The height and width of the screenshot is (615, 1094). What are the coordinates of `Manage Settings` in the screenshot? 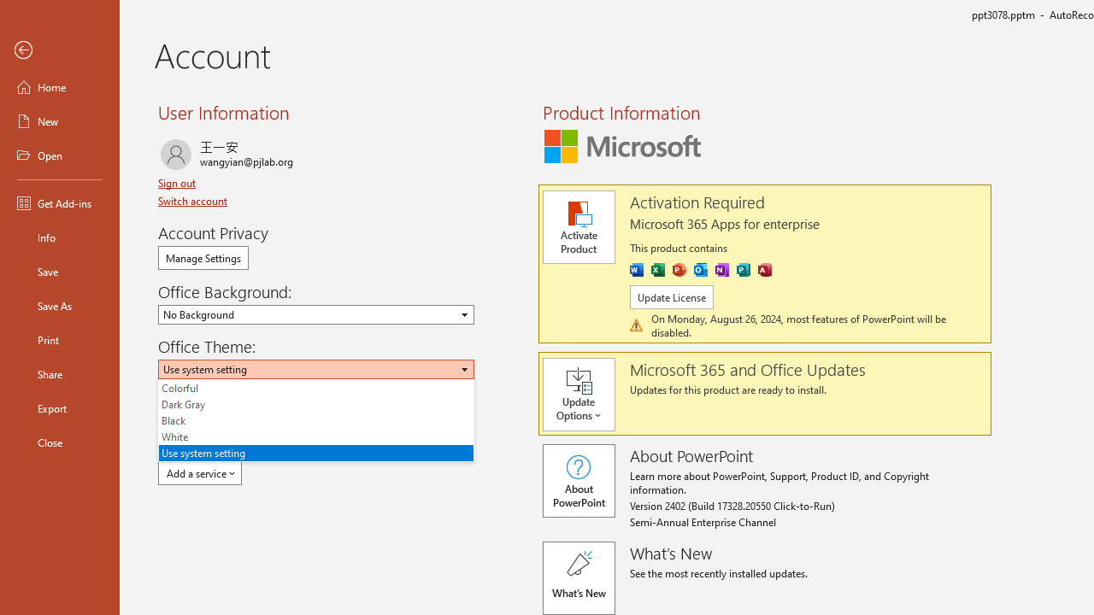 It's located at (203, 258).